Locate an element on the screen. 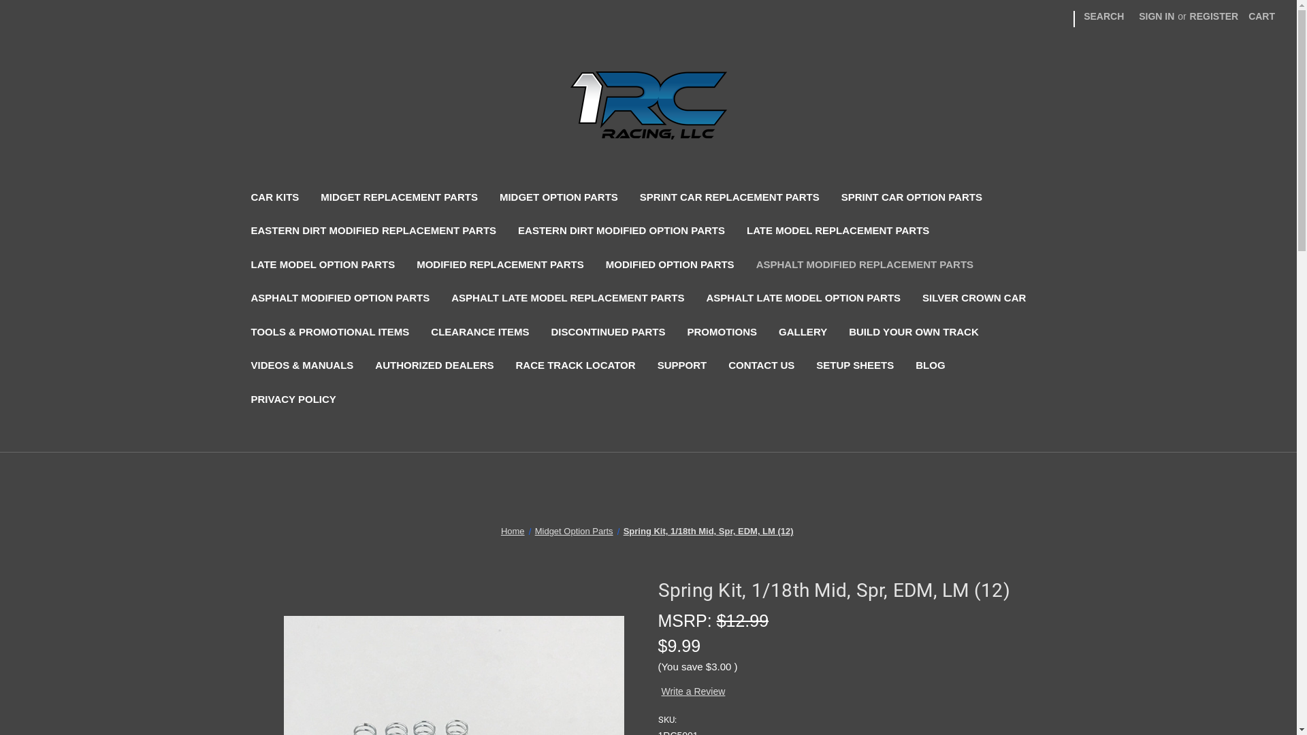 The width and height of the screenshot is (1307, 735). SIGN IN is located at coordinates (1157, 16).